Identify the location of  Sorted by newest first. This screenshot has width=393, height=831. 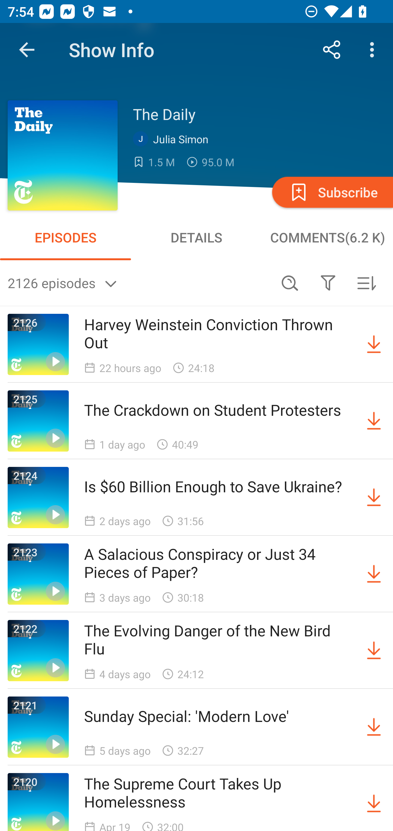
(366, 283).